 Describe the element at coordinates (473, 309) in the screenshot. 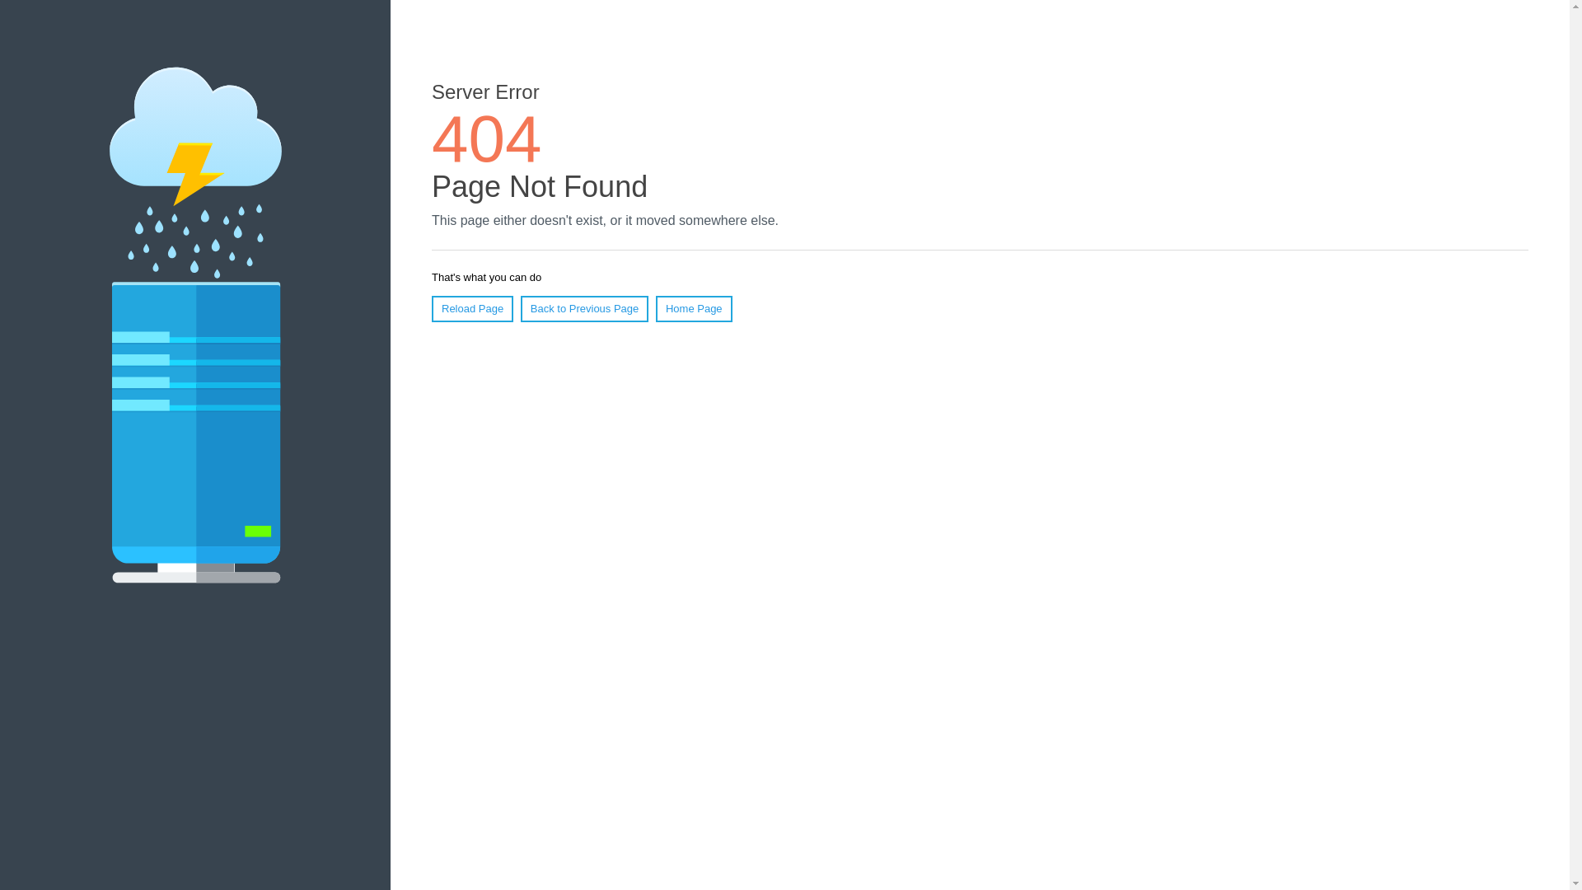

I see `Reload Page` at that location.